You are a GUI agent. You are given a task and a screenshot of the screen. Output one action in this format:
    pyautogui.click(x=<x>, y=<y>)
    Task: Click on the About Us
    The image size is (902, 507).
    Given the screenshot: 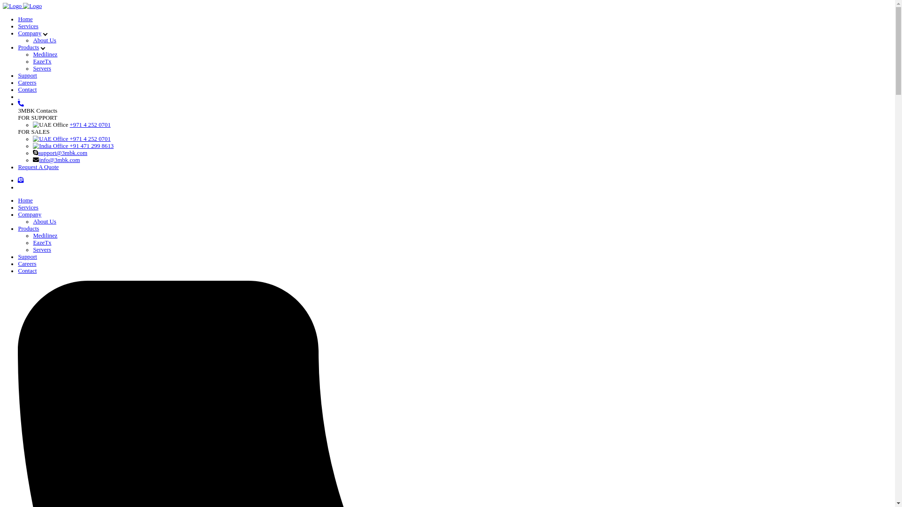 What is the action you would take?
    pyautogui.click(x=56, y=277)
    